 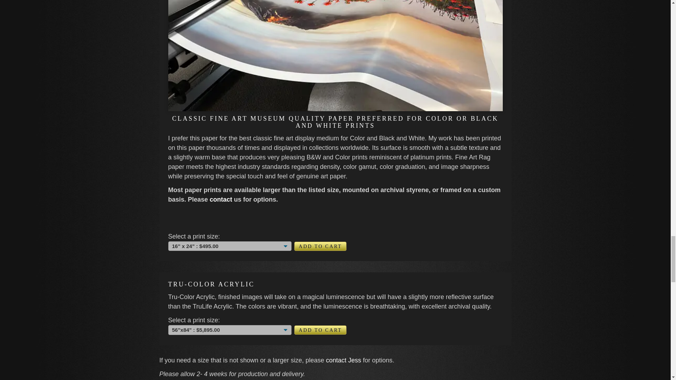 I want to click on ADD TO CART, so click(x=320, y=246).